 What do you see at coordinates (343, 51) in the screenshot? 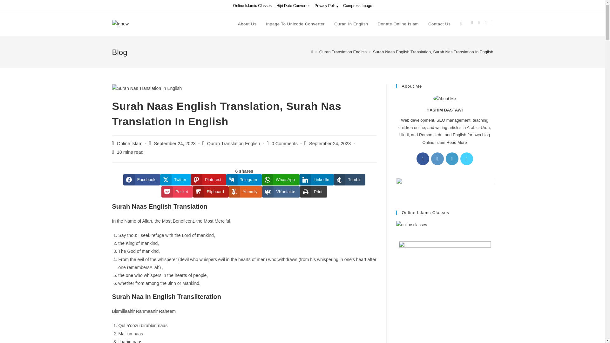
I see `Quran Translation English` at bounding box center [343, 51].